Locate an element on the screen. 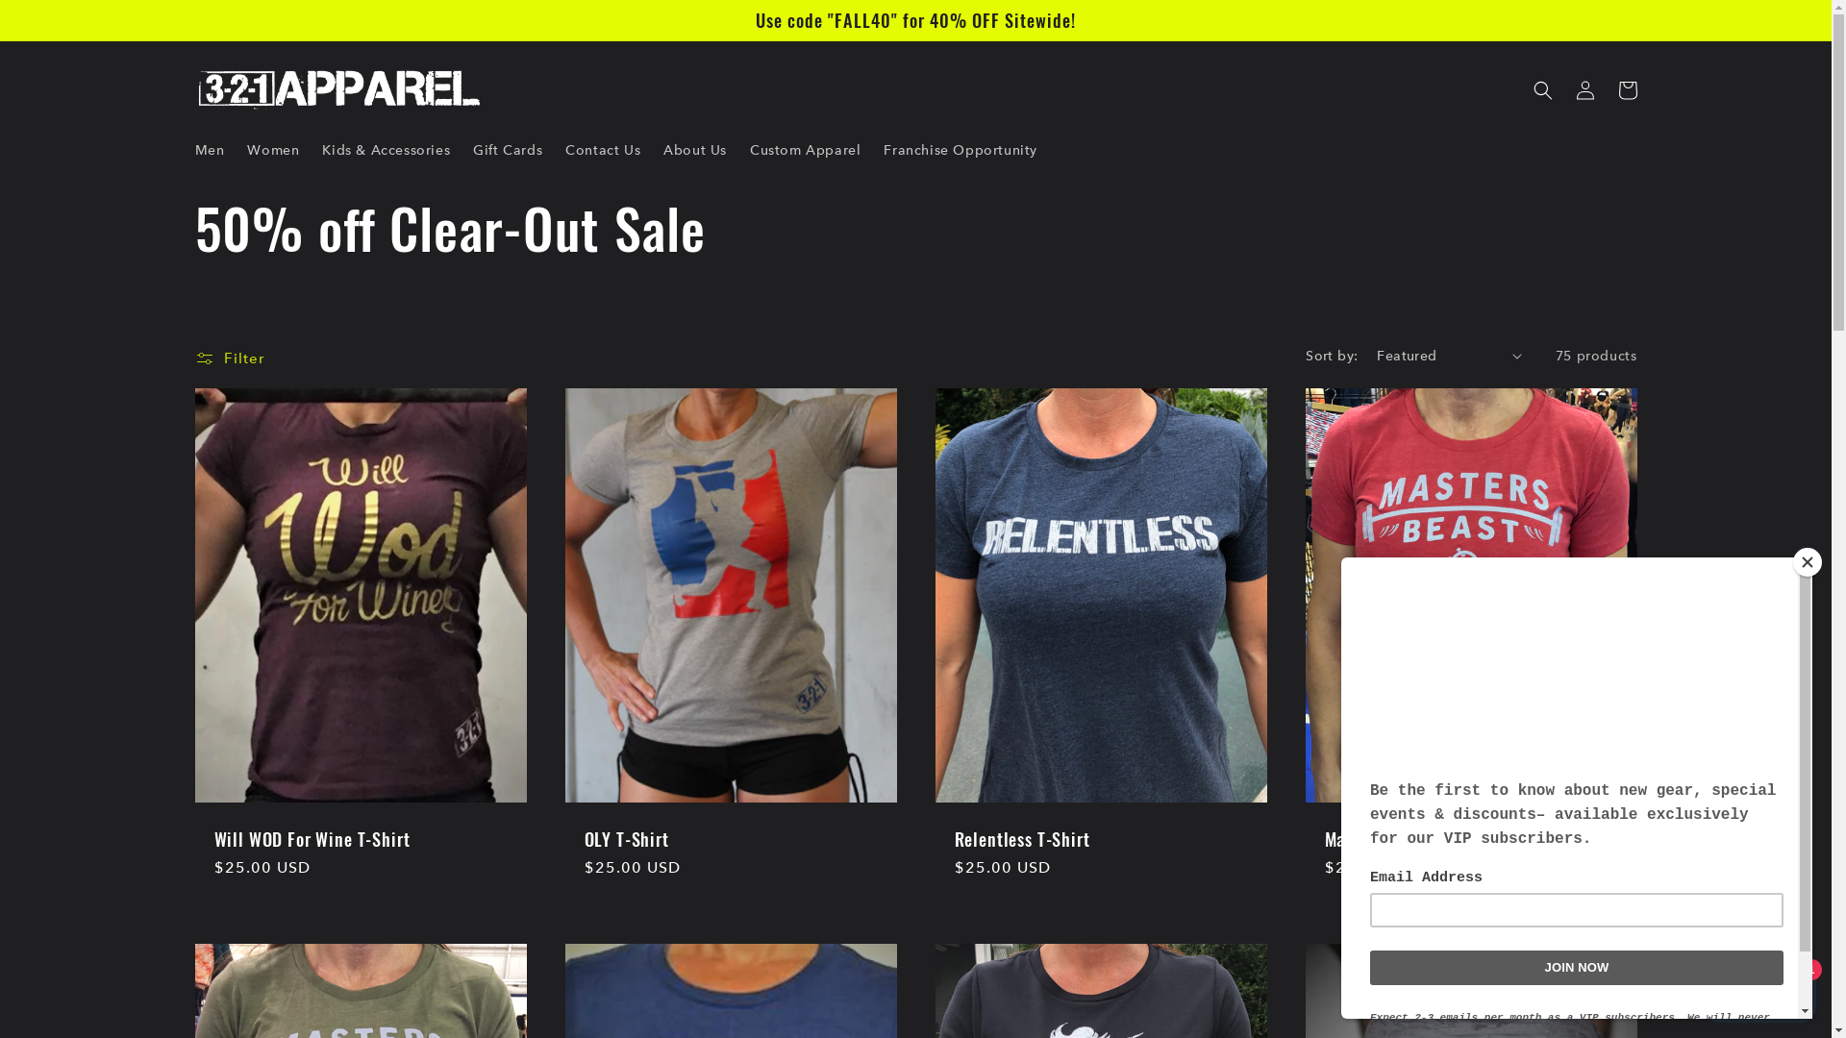  Log in is located at coordinates (1584, 90).